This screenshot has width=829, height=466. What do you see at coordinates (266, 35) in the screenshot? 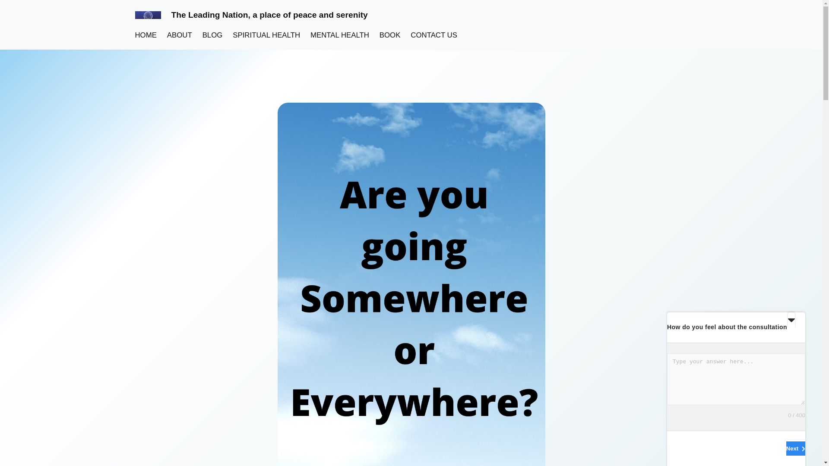
I see `SPIRITUAL HEALTH` at bounding box center [266, 35].